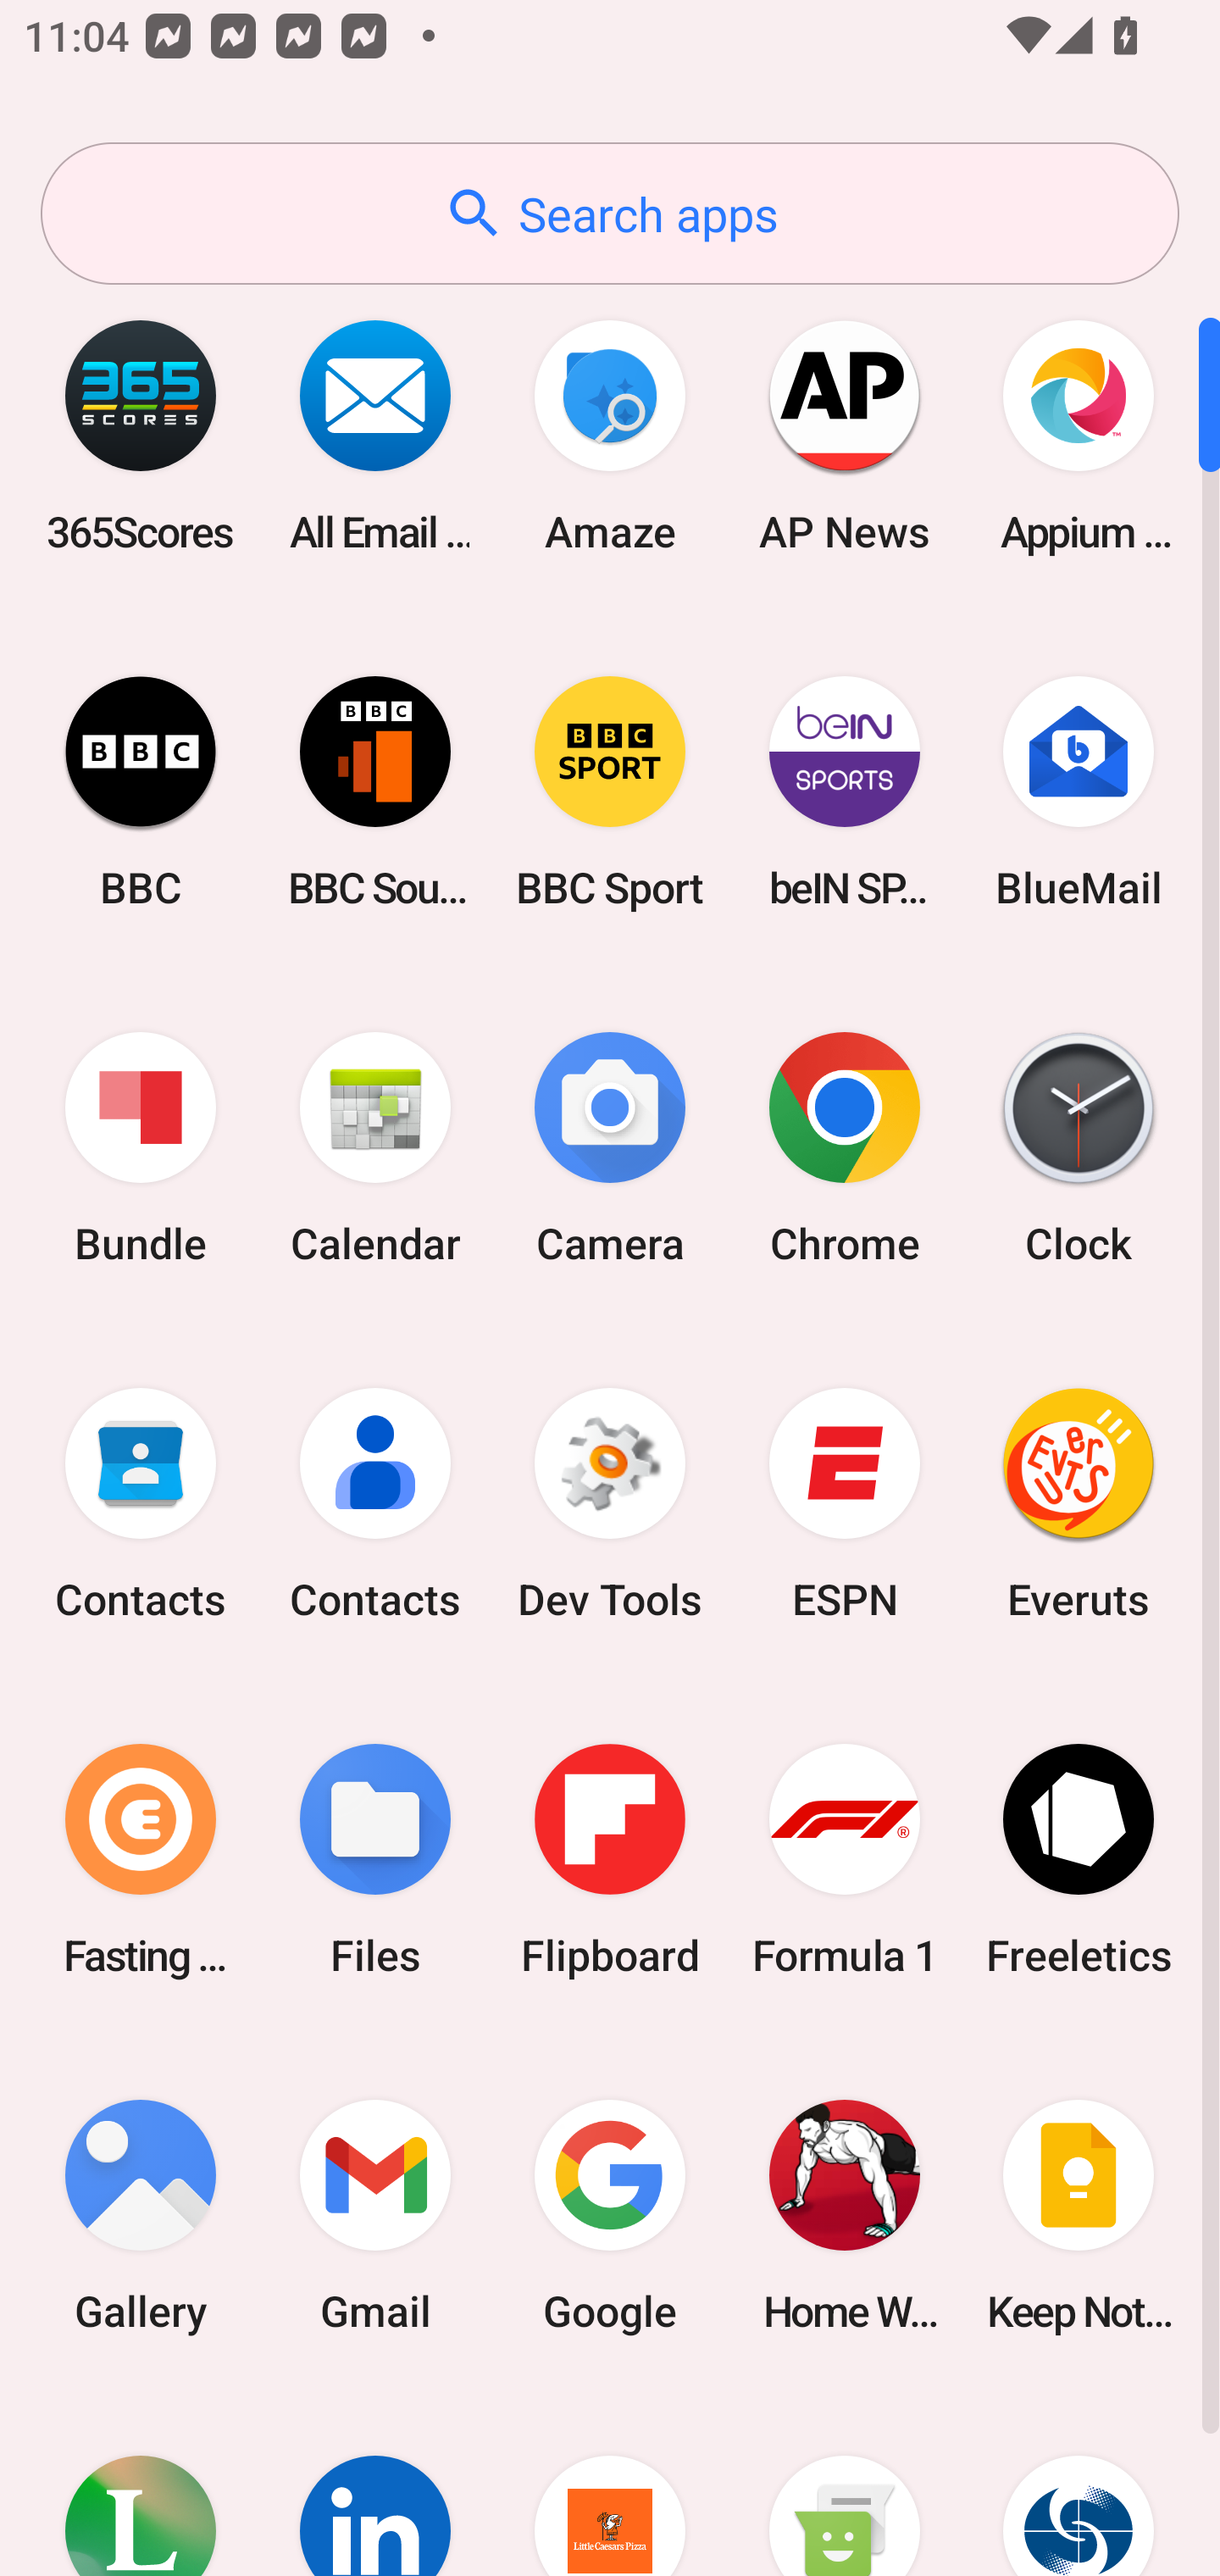 The image size is (1220, 2576). I want to click on Everuts, so click(1079, 1504).